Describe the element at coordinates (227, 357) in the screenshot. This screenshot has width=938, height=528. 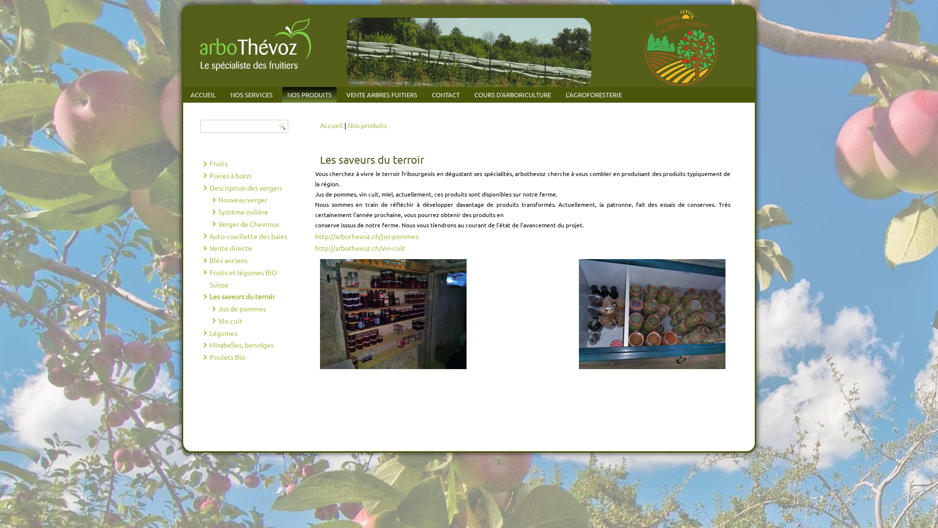
I see `Poulets Bio` at that location.